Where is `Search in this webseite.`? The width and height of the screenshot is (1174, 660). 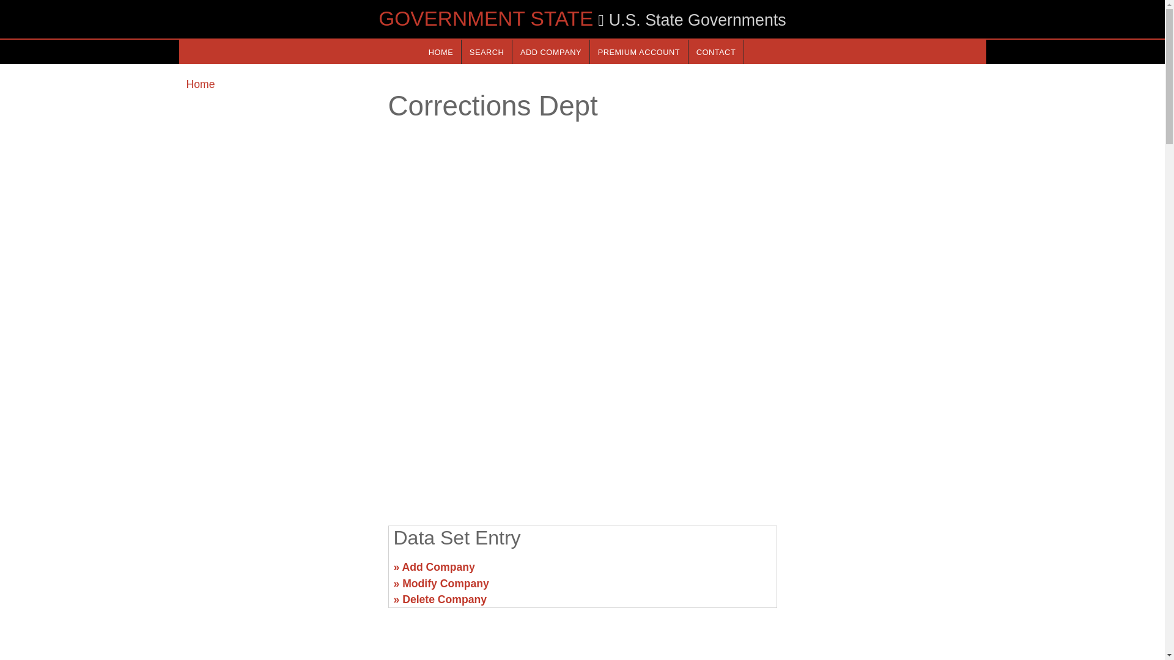
Search in this webseite. is located at coordinates (487, 51).